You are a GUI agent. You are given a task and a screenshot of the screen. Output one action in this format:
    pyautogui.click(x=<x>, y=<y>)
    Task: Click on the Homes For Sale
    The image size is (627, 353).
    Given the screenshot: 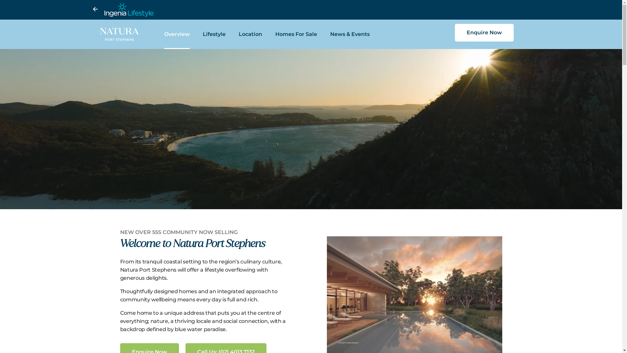 What is the action you would take?
    pyautogui.click(x=296, y=34)
    